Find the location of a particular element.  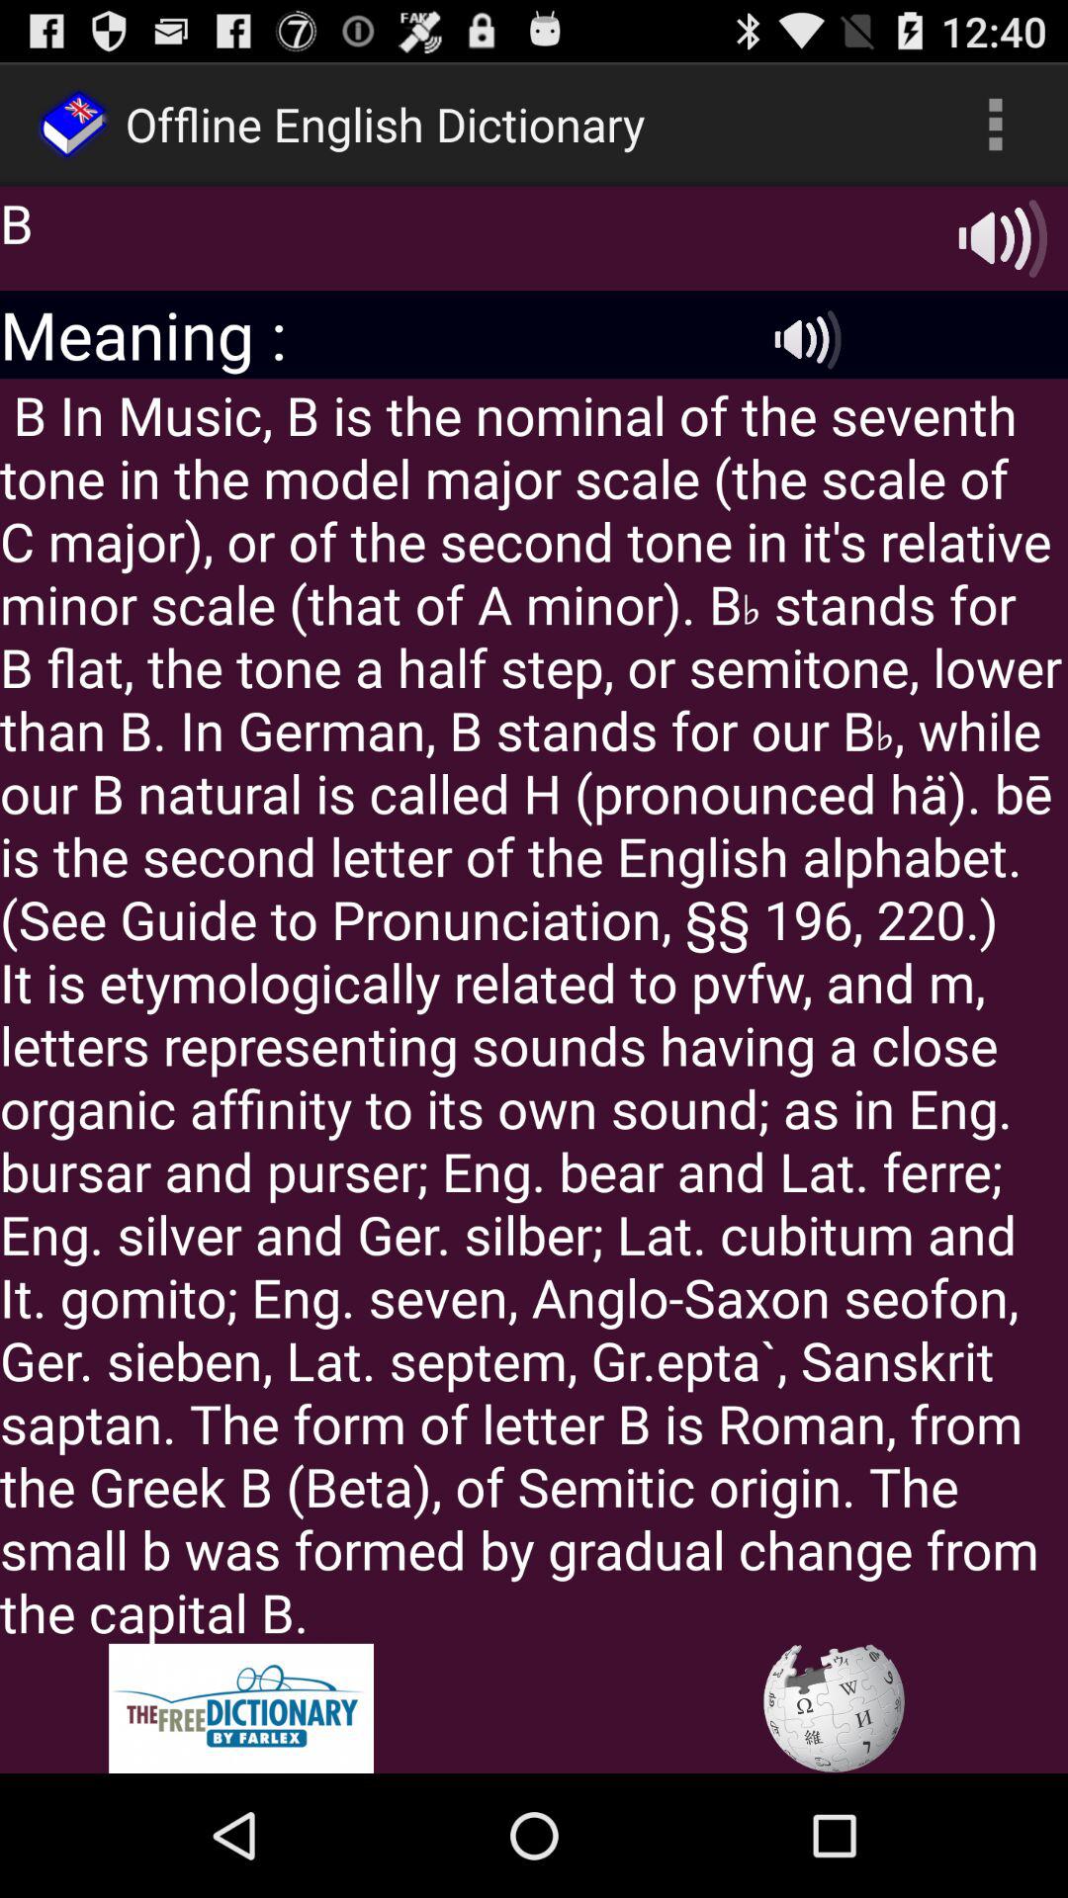

jump until b in music item is located at coordinates (534, 1010).